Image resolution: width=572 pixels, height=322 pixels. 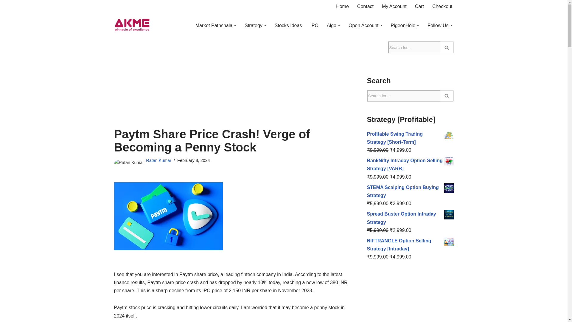 What do you see at coordinates (331, 26) in the screenshot?
I see `Algo` at bounding box center [331, 26].